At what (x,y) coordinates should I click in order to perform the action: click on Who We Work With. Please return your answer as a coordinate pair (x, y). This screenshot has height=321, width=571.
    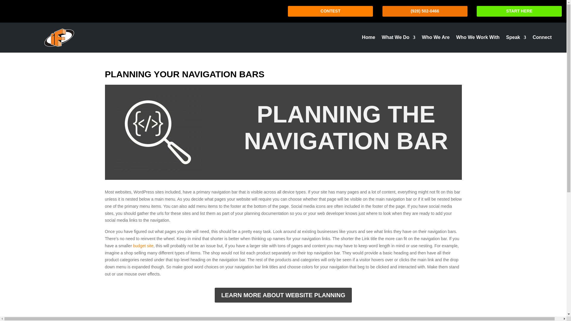
    Looking at the image, I should click on (478, 39).